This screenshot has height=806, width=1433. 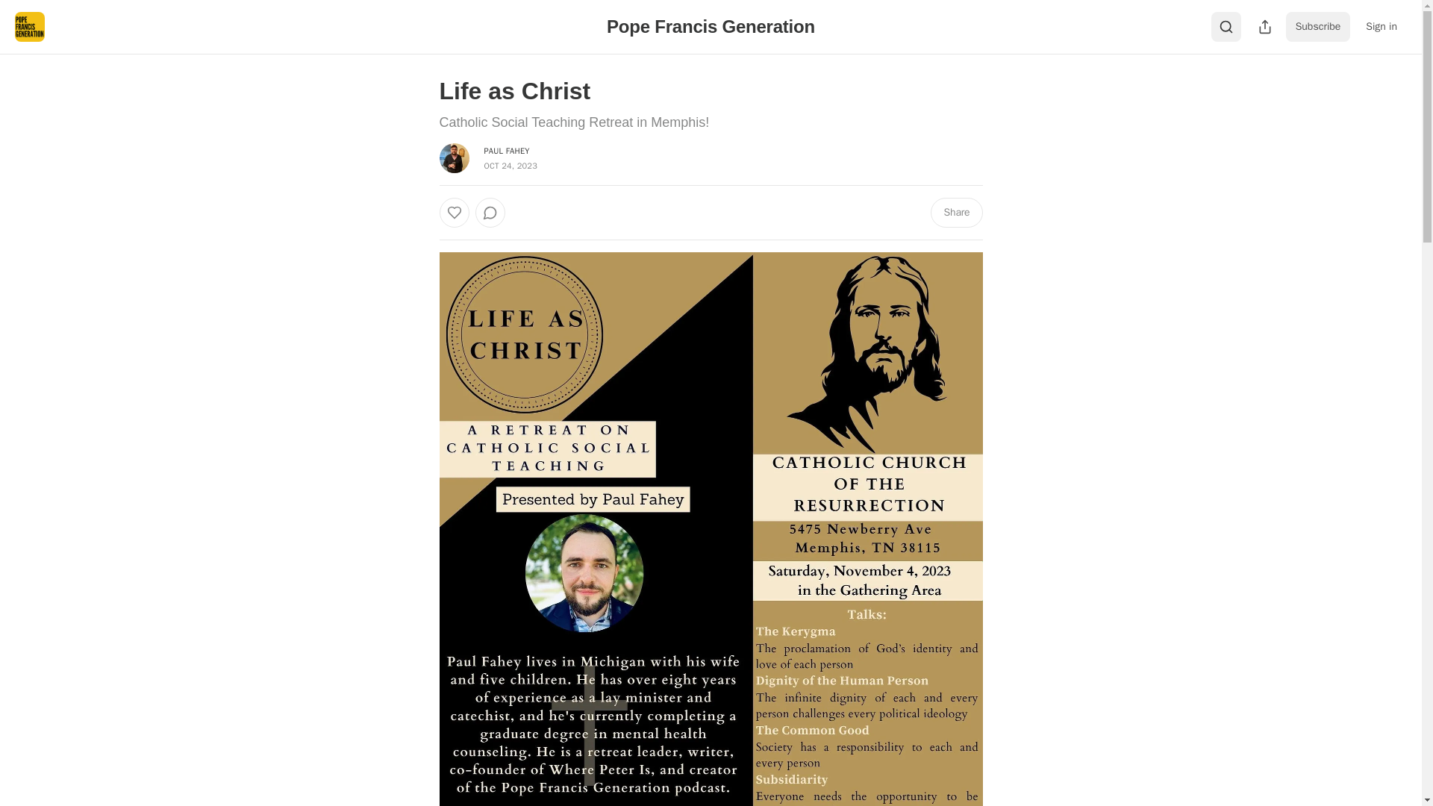 What do you see at coordinates (955, 212) in the screenshot?
I see `Share` at bounding box center [955, 212].